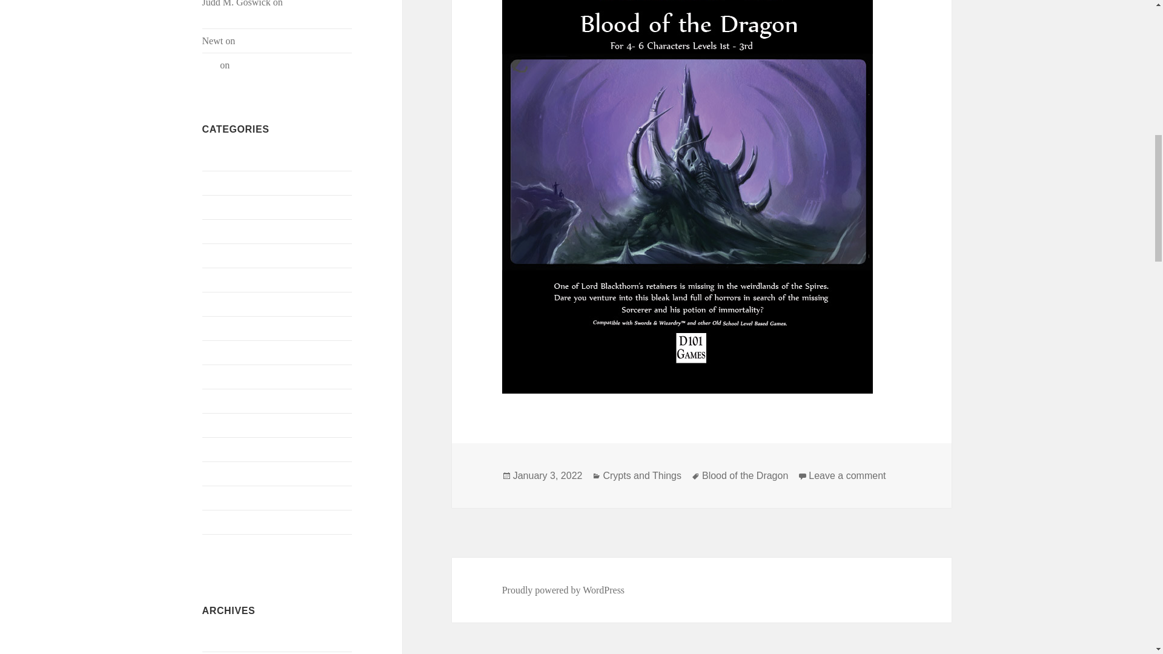  What do you see at coordinates (227, 158) in the screenshot?
I see `Conventions` at bounding box center [227, 158].